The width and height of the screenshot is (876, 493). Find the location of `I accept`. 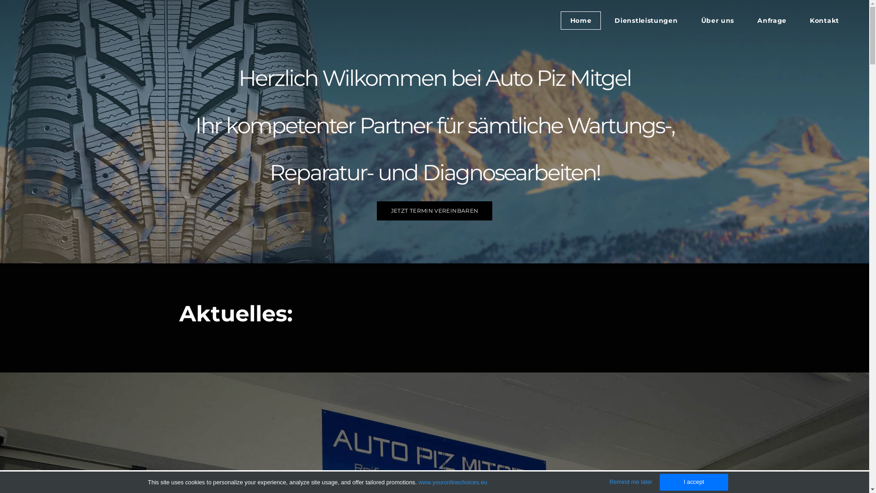

I accept is located at coordinates (694, 482).